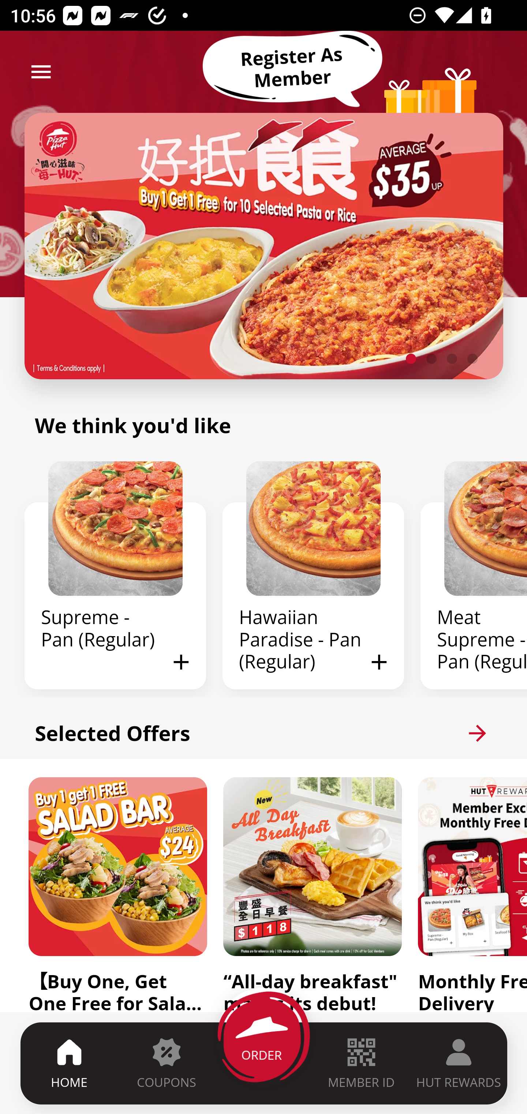 This screenshot has width=527, height=1114. I want to click on MEMBER ID, so click(361, 1063).